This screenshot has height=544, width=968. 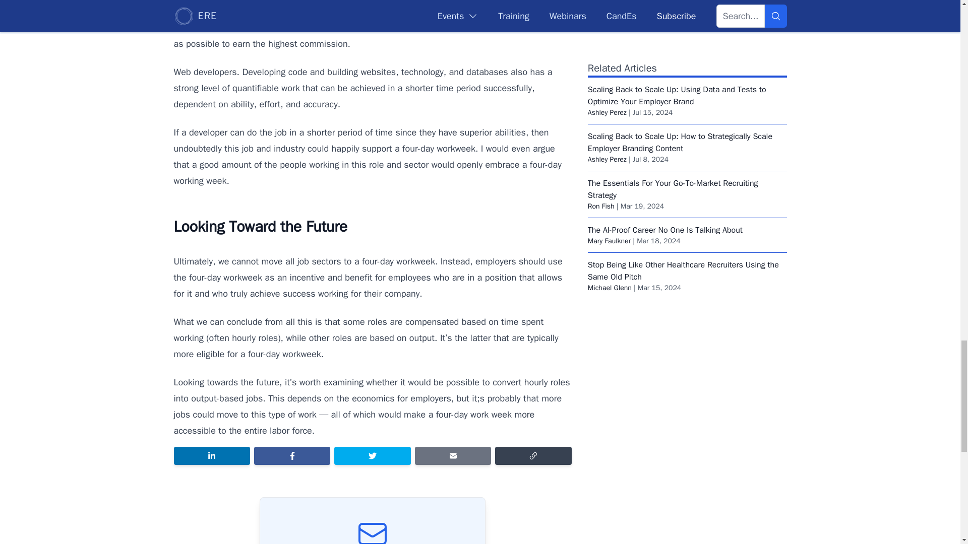 I want to click on Mary Faulkner, so click(x=609, y=241).